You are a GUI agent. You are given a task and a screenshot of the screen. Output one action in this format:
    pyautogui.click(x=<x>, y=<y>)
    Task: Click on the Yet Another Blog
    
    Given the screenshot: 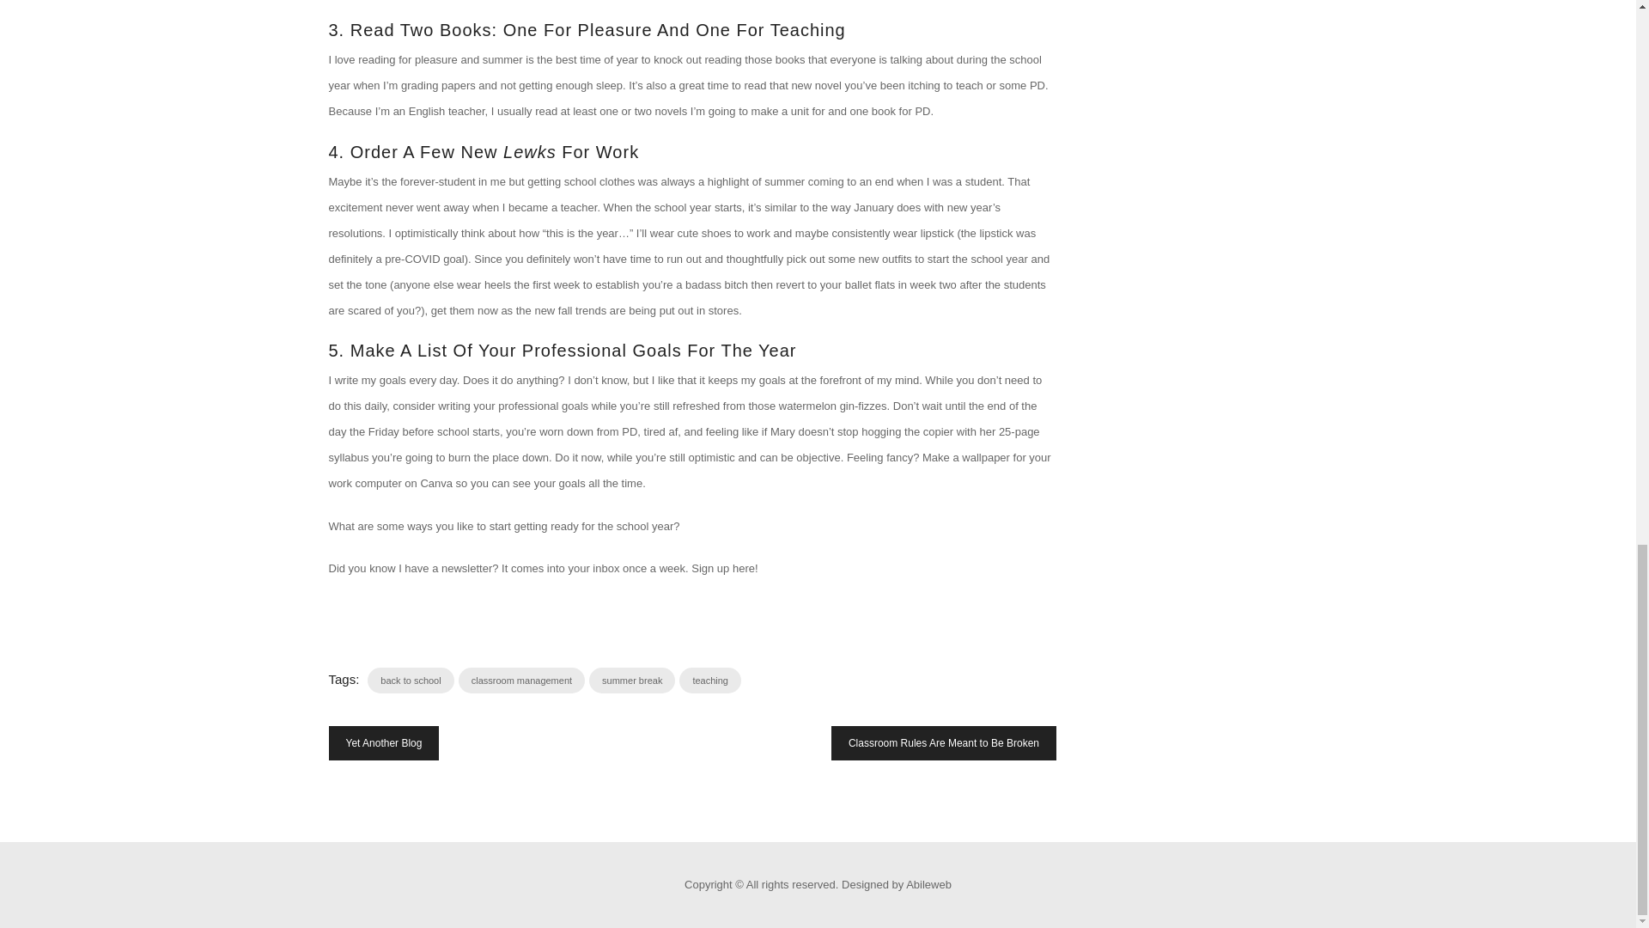 What is the action you would take?
    pyautogui.click(x=383, y=742)
    